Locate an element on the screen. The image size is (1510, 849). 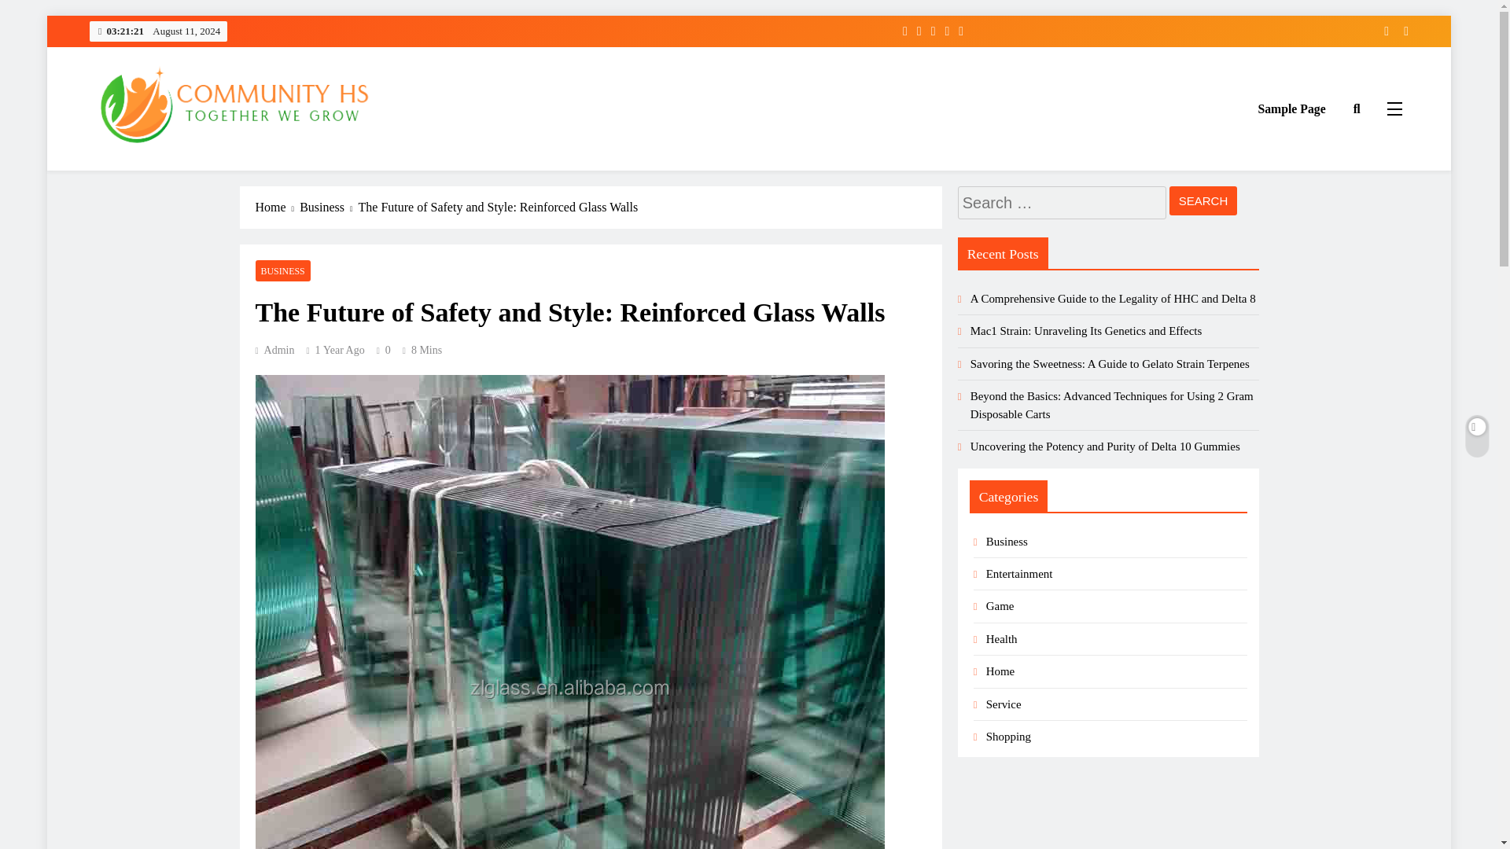
Game is located at coordinates (1000, 605).